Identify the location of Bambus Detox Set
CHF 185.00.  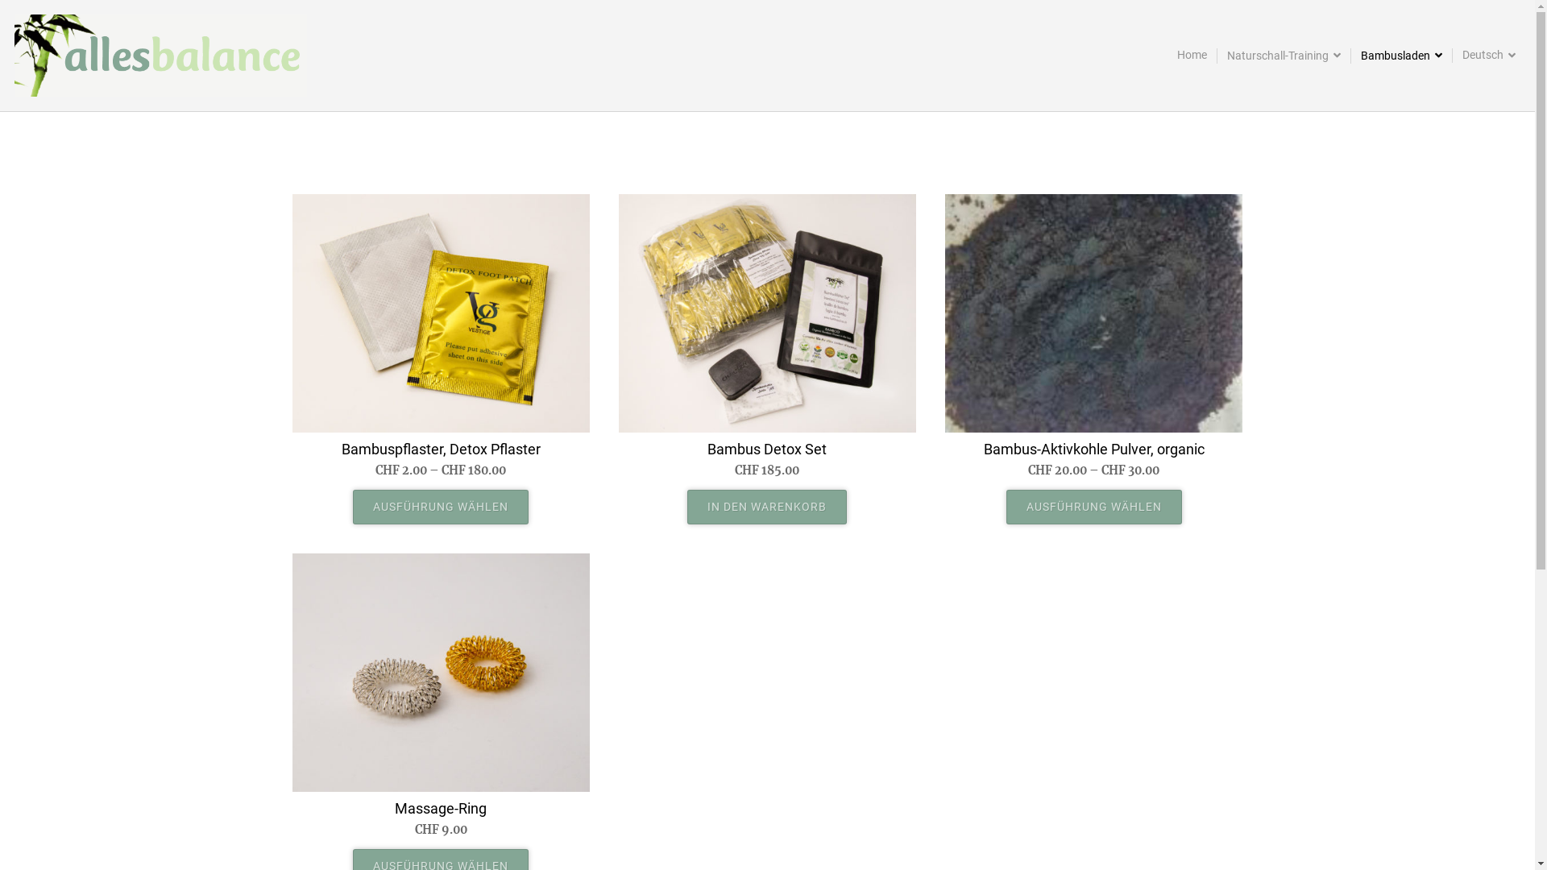
(767, 337).